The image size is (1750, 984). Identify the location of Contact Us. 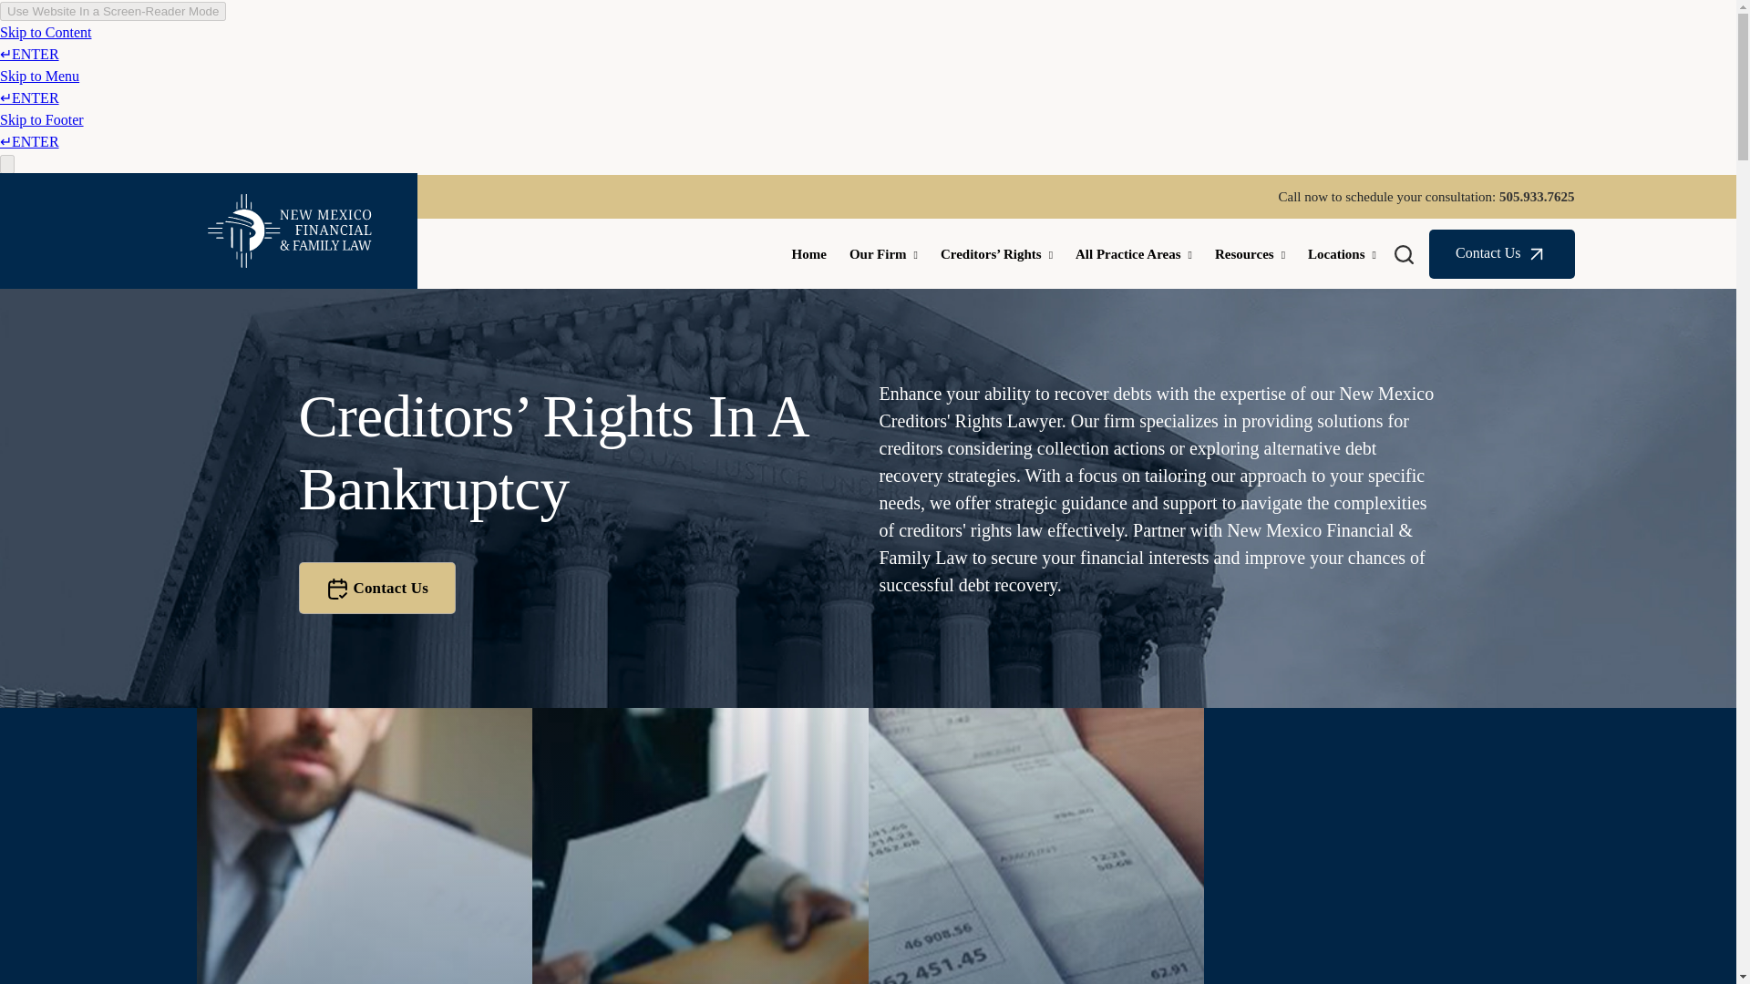
(1502, 253).